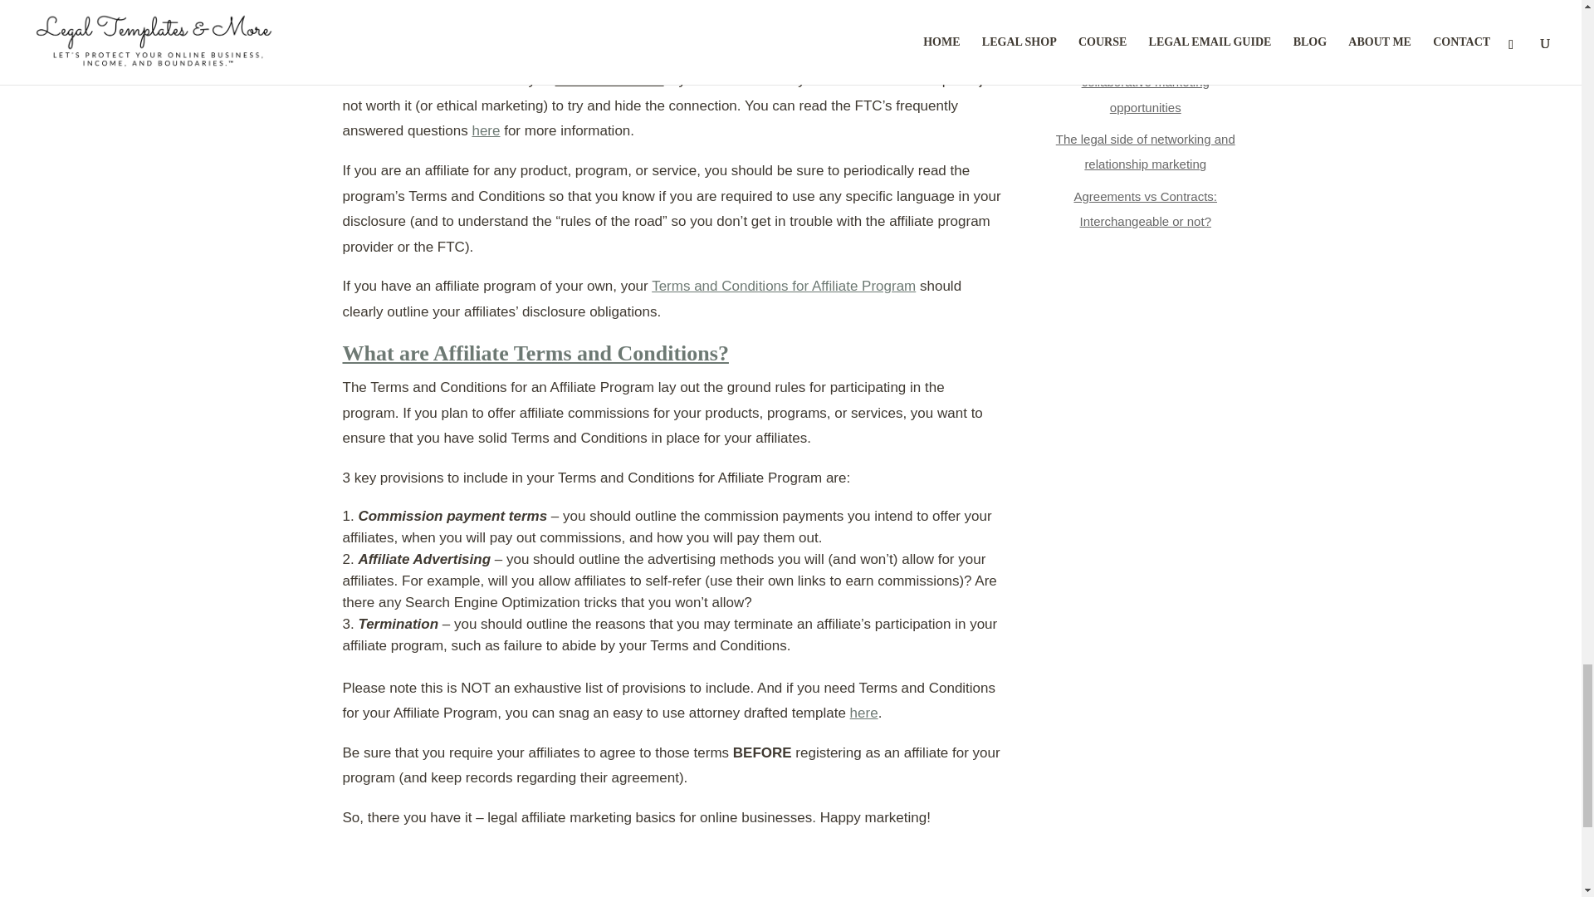 The width and height of the screenshot is (1594, 897). Describe the element at coordinates (486, 130) in the screenshot. I see `here` at that location.